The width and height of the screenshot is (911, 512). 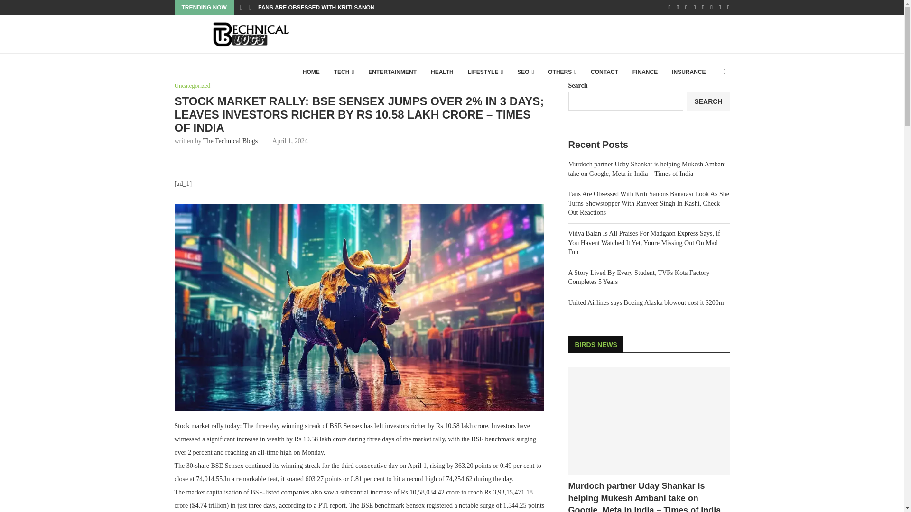 I want to click on ENTERTAINMENT, so click(x=392, y=72).